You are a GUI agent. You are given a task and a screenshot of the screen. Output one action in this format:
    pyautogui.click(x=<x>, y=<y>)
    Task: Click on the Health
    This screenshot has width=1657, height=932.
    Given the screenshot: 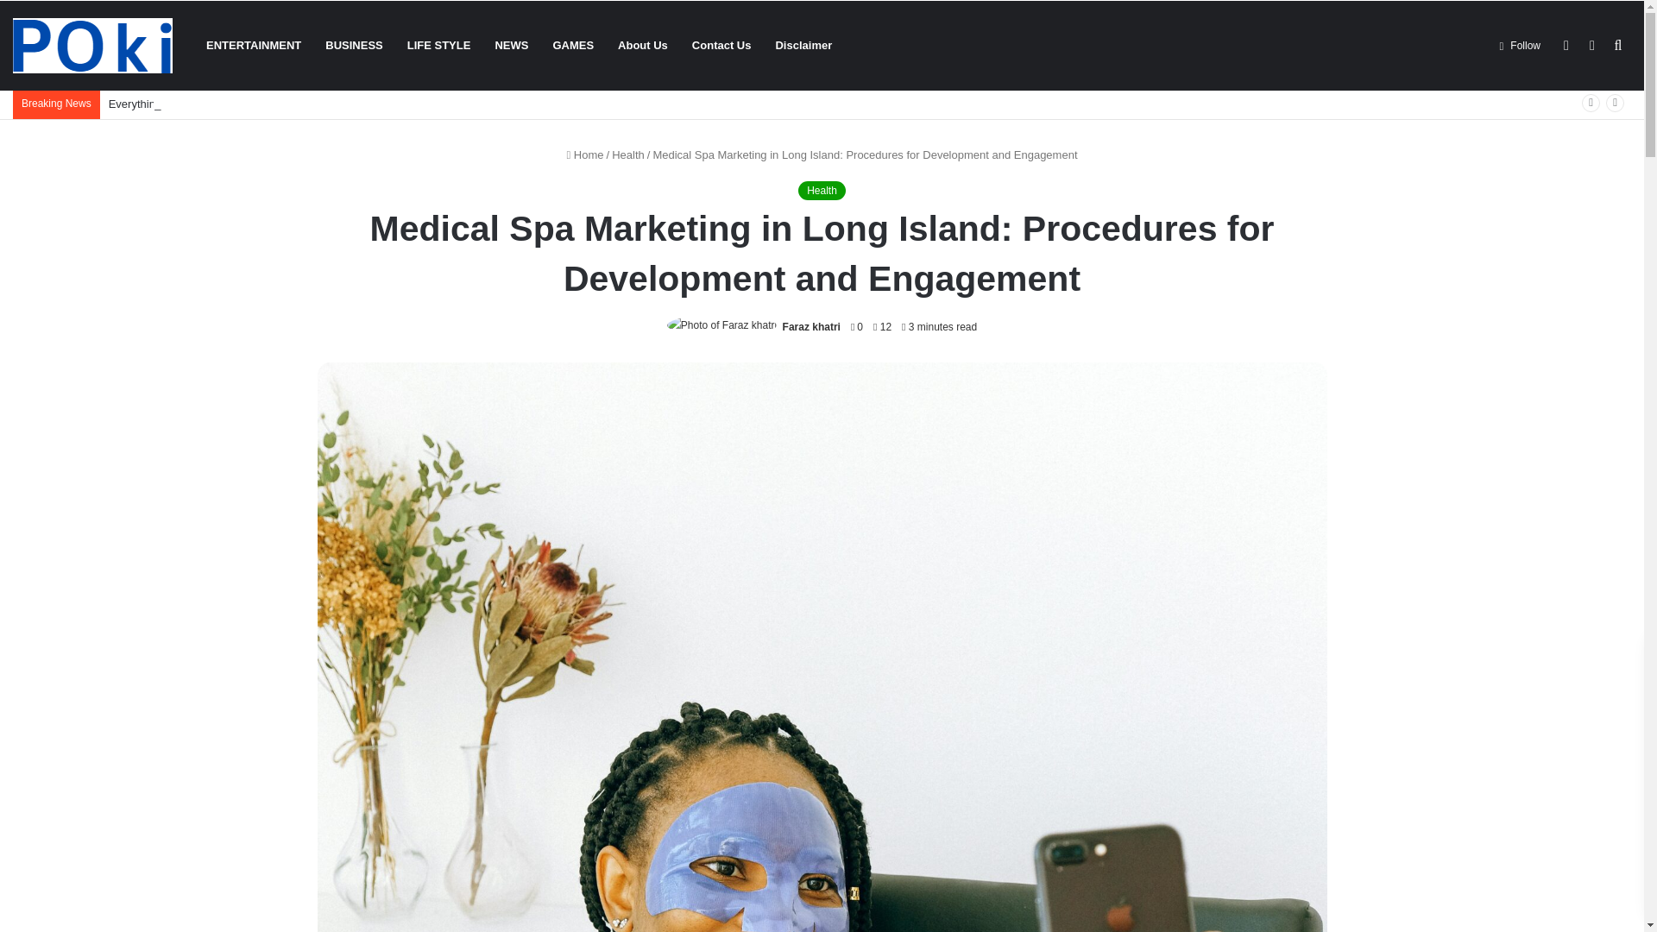 What is the action you would take?
    pyautogui.click(x=822, y=190)
    